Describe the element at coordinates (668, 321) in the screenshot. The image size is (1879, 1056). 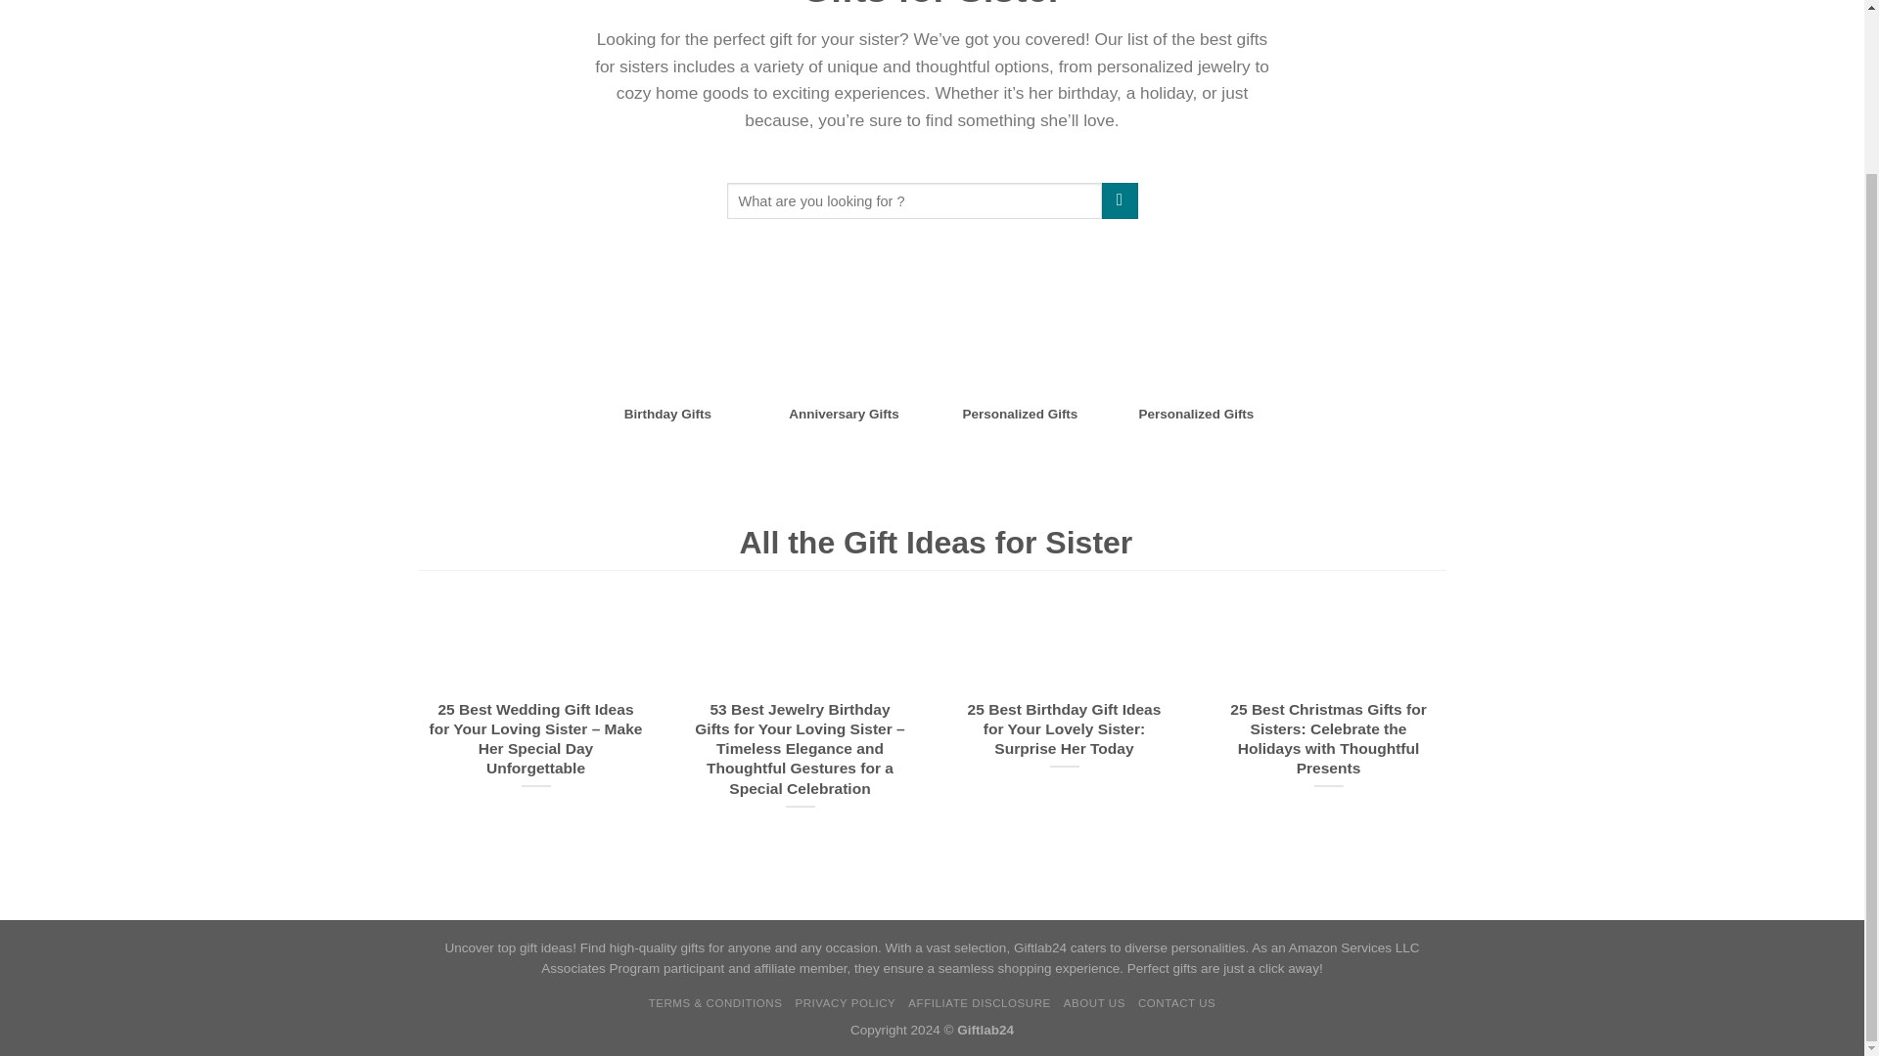
I see `Sister` at that location.